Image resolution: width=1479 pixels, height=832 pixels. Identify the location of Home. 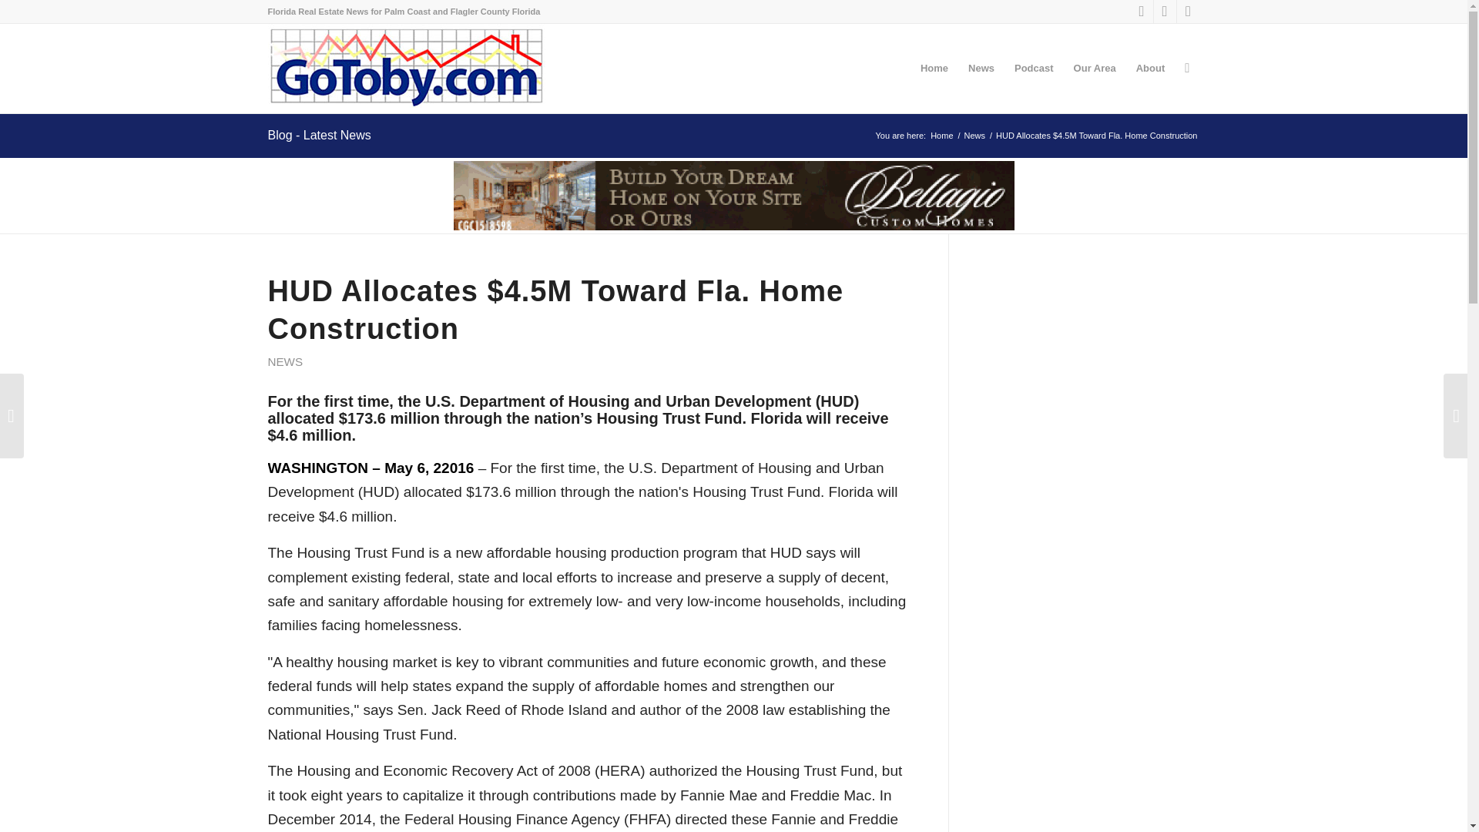
(941, 136).